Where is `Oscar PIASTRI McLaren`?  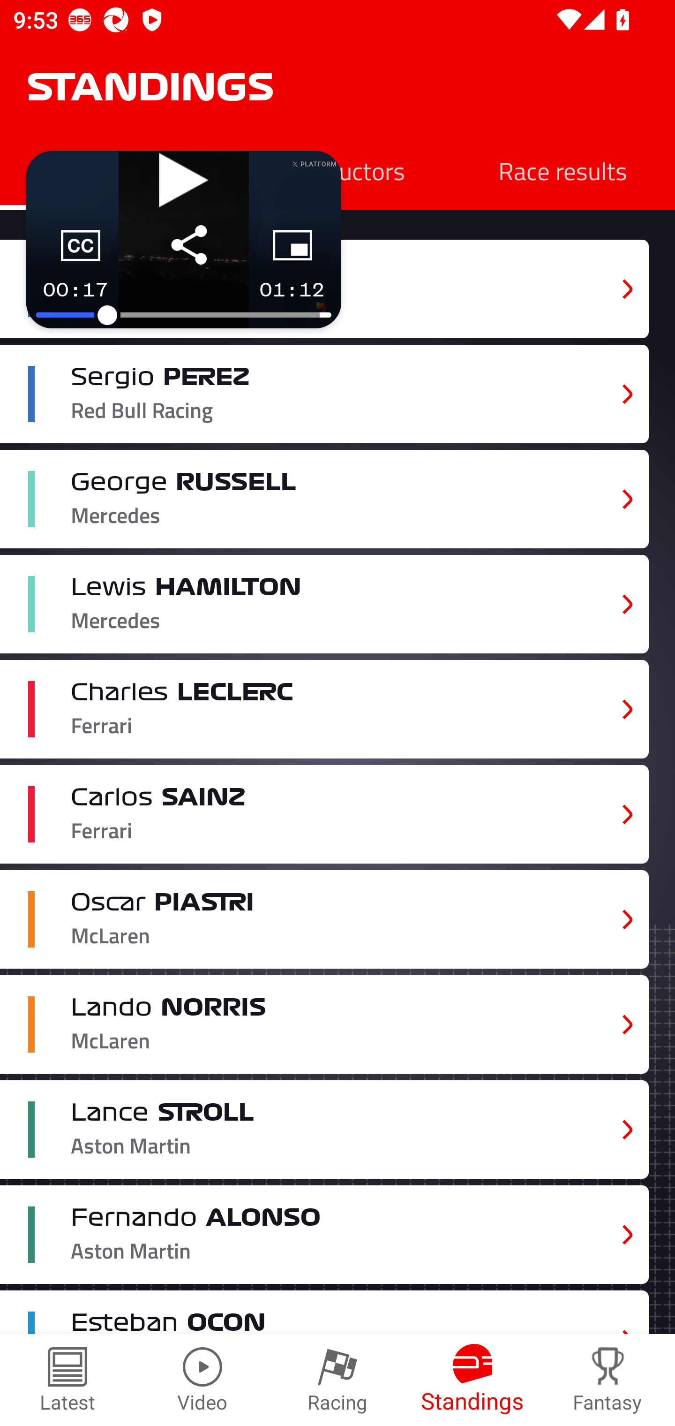
Oscar PIASTRI McLaren is located at coordinates (324, 919).